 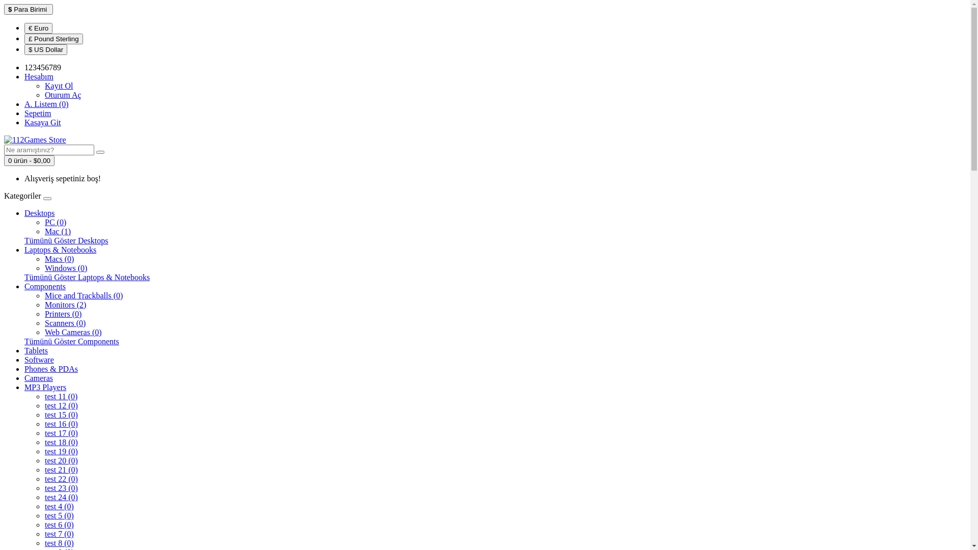 I want to click on test 11 (0), so click(x=61, y=396).